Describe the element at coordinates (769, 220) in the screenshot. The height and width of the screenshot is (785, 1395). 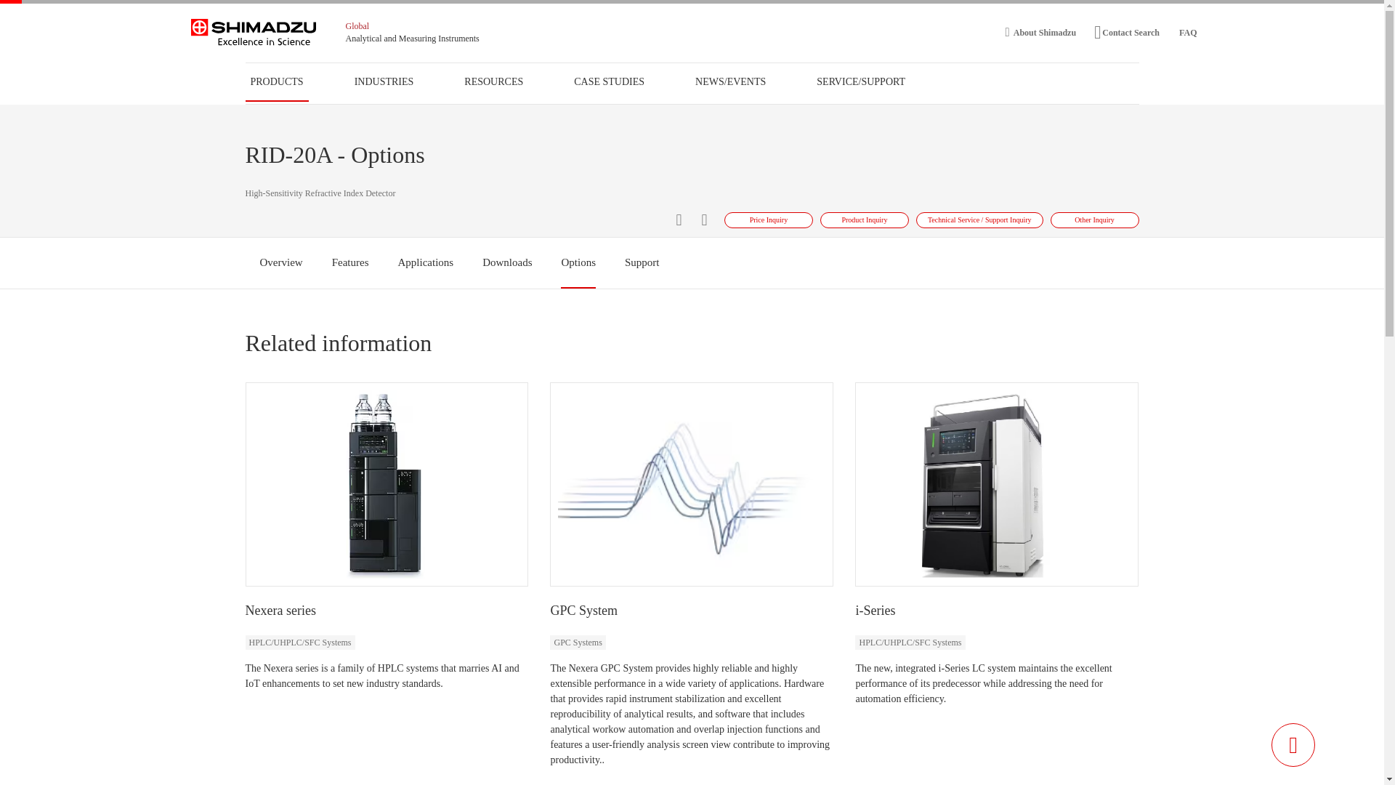
I see `Price Inquiry` at that location.